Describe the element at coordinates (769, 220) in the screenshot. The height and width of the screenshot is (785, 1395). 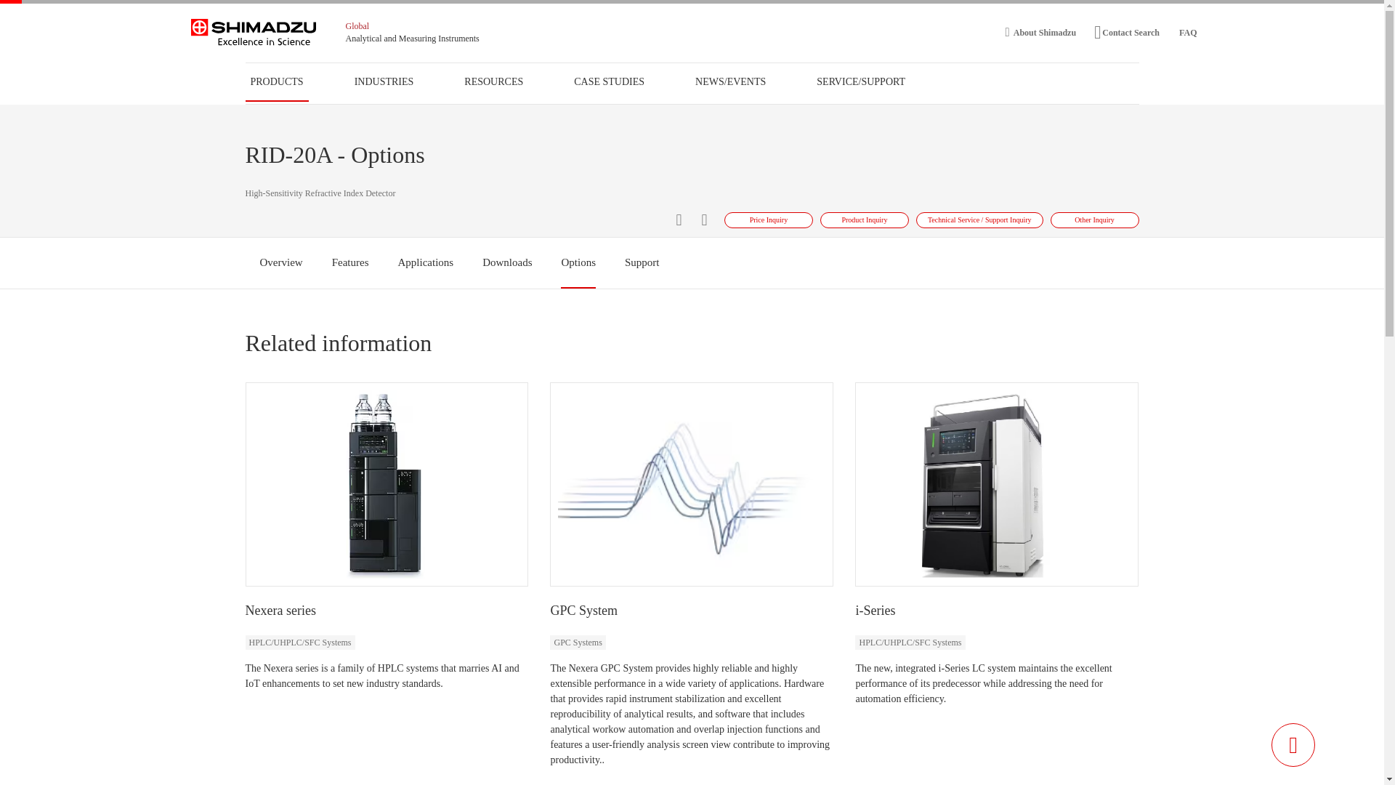
I see `Price Inquiry` at that location.